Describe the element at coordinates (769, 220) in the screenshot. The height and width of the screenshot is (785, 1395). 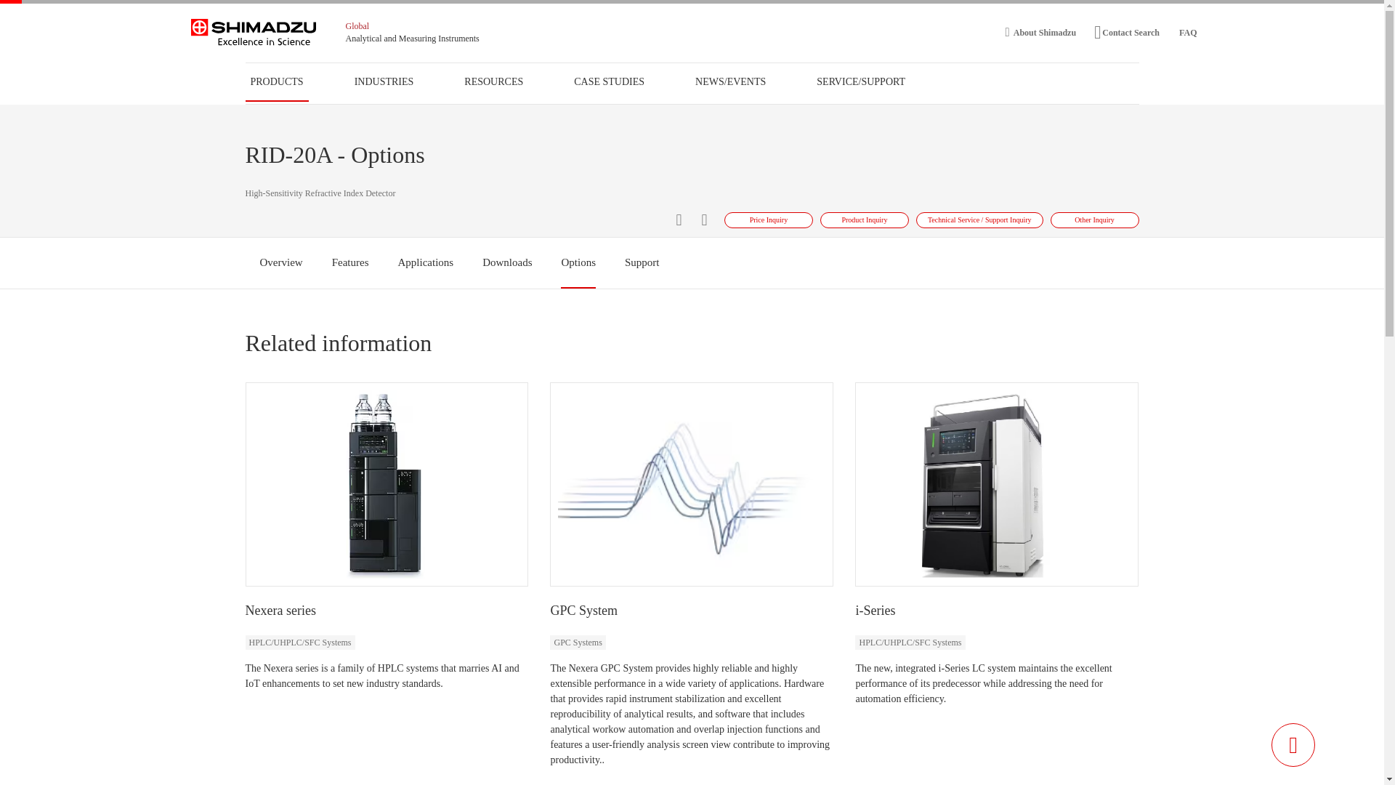
I see `Price Inquiry` at that location.